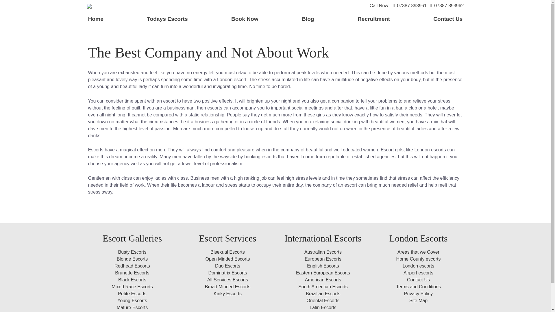 Image resolution: width=555 pixels, height=312 pixels. I want to click on English Escorts, so click(323, 266).